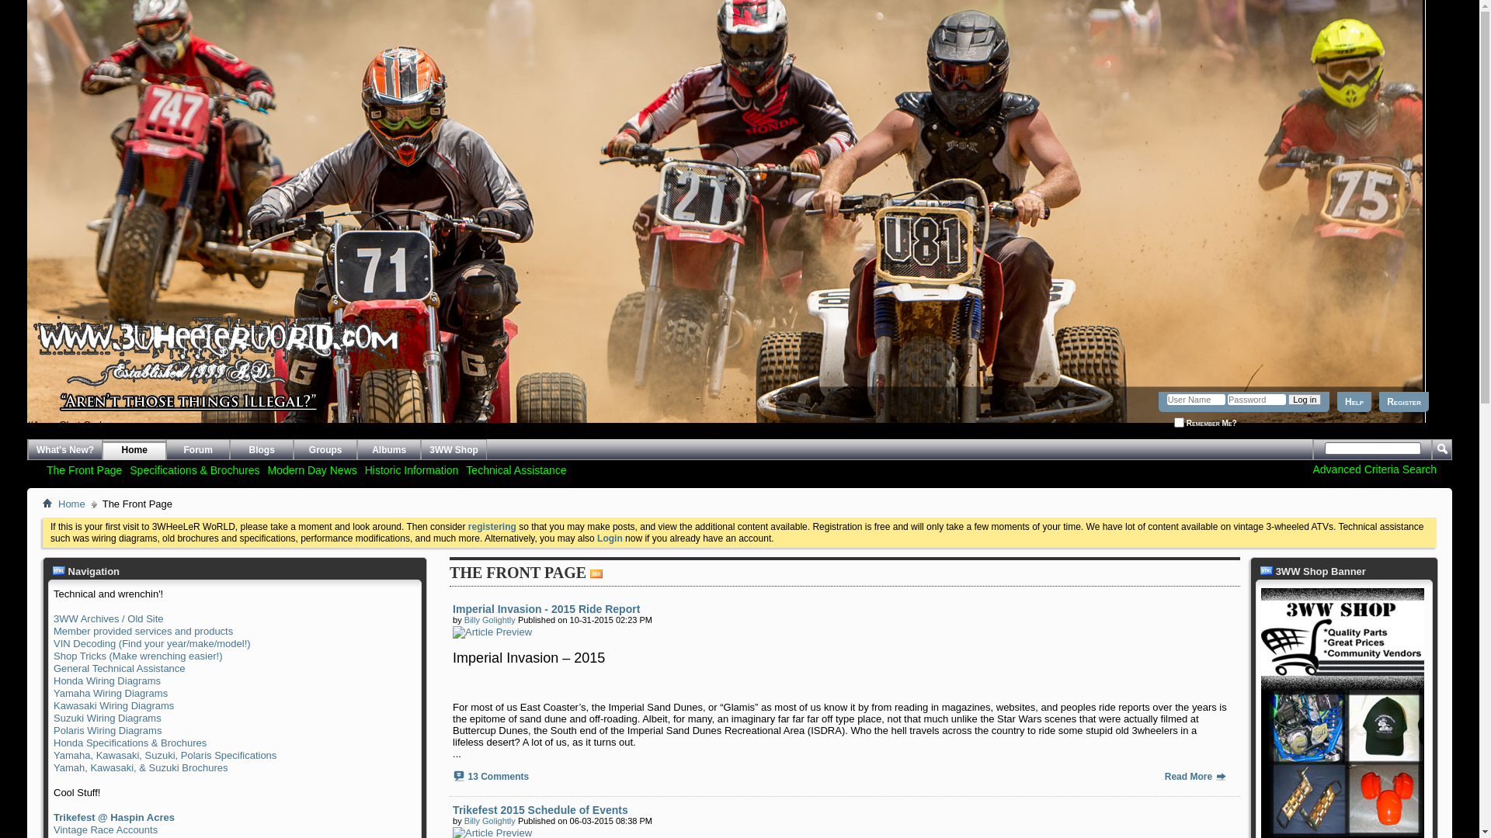 The width and height of the screenshot is (1491, 838). I want to click on Trikefest 2015 Schedule of Events, so click(540, 810).